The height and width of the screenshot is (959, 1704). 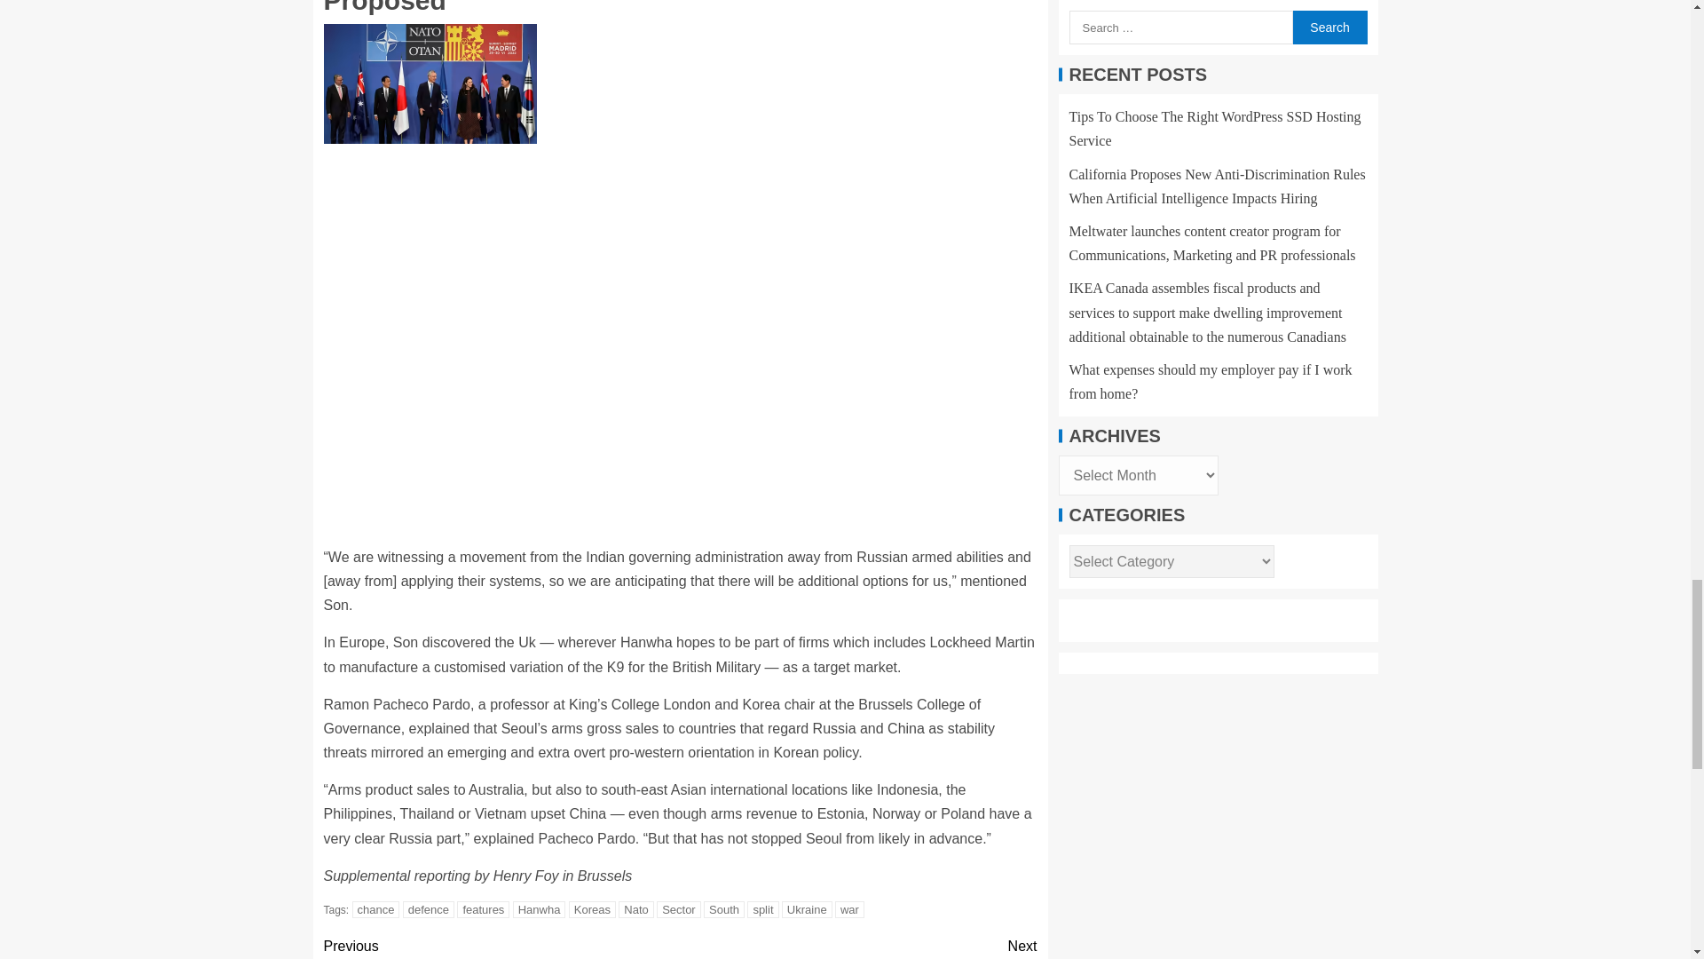 I want to click on Nato, so click(x=635, y=909).